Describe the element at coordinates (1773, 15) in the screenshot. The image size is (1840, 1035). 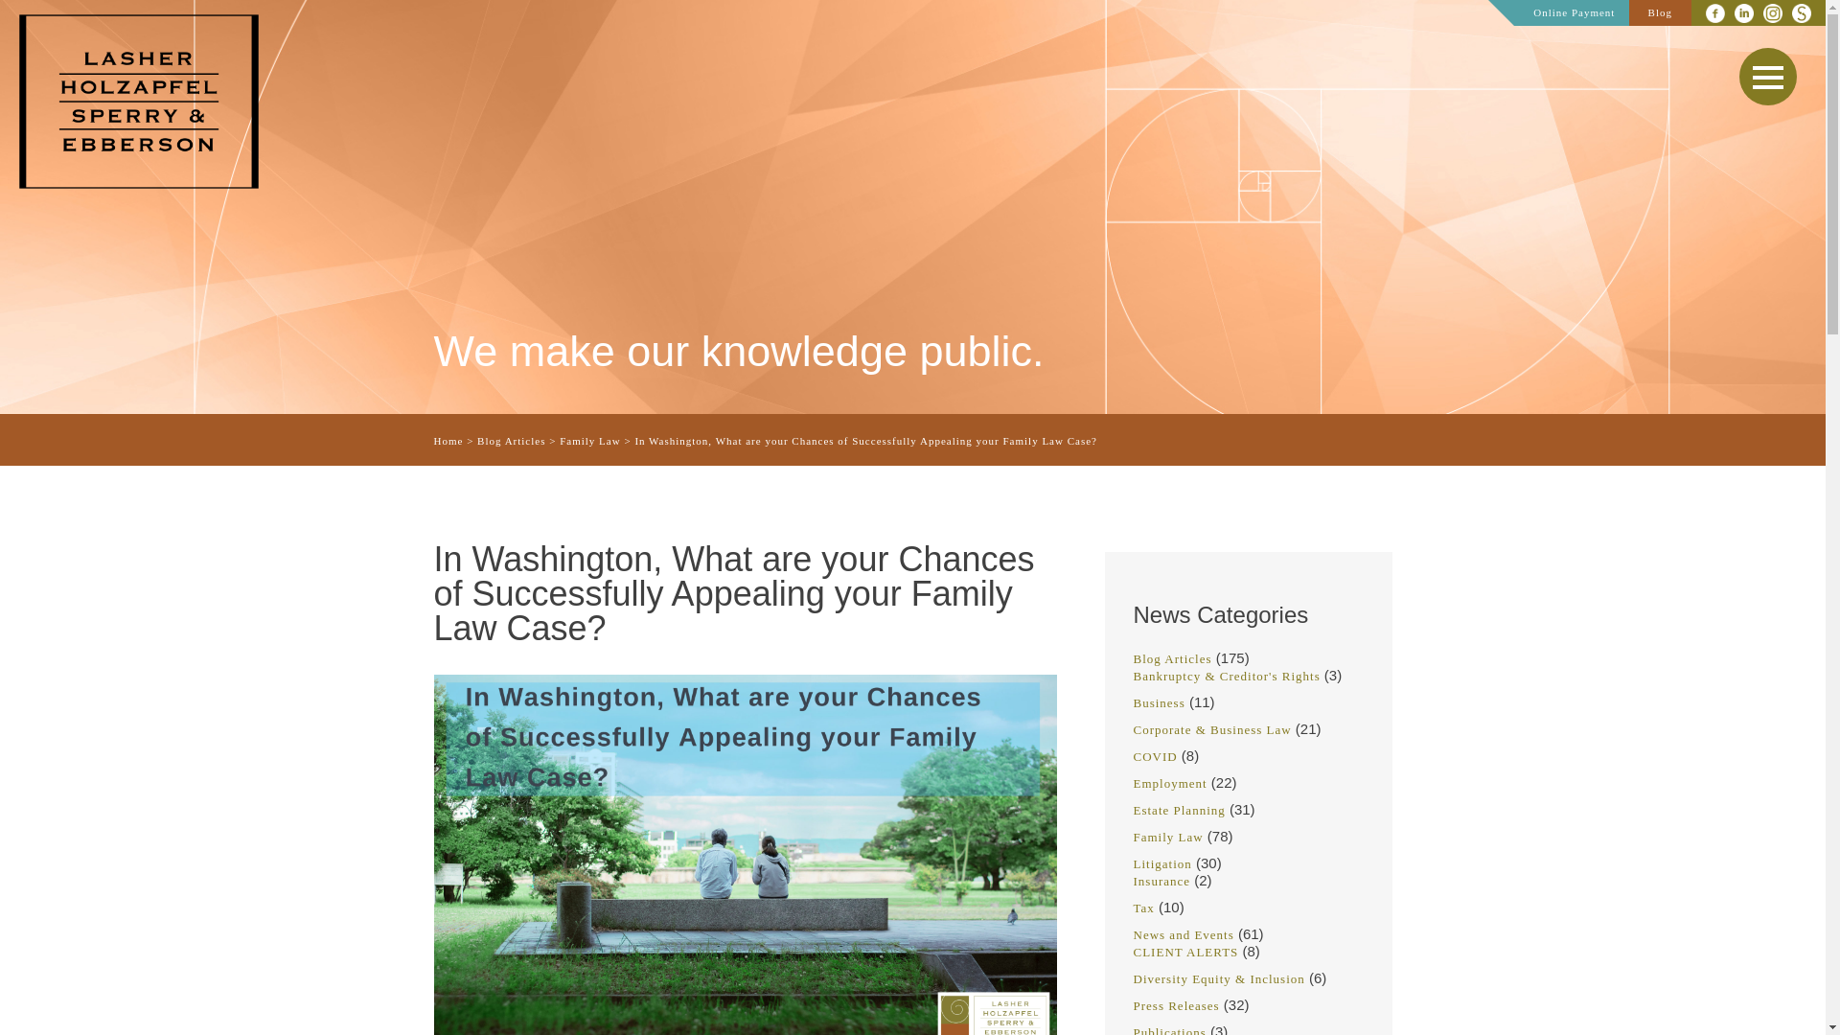
I see `Instagram` at that location.